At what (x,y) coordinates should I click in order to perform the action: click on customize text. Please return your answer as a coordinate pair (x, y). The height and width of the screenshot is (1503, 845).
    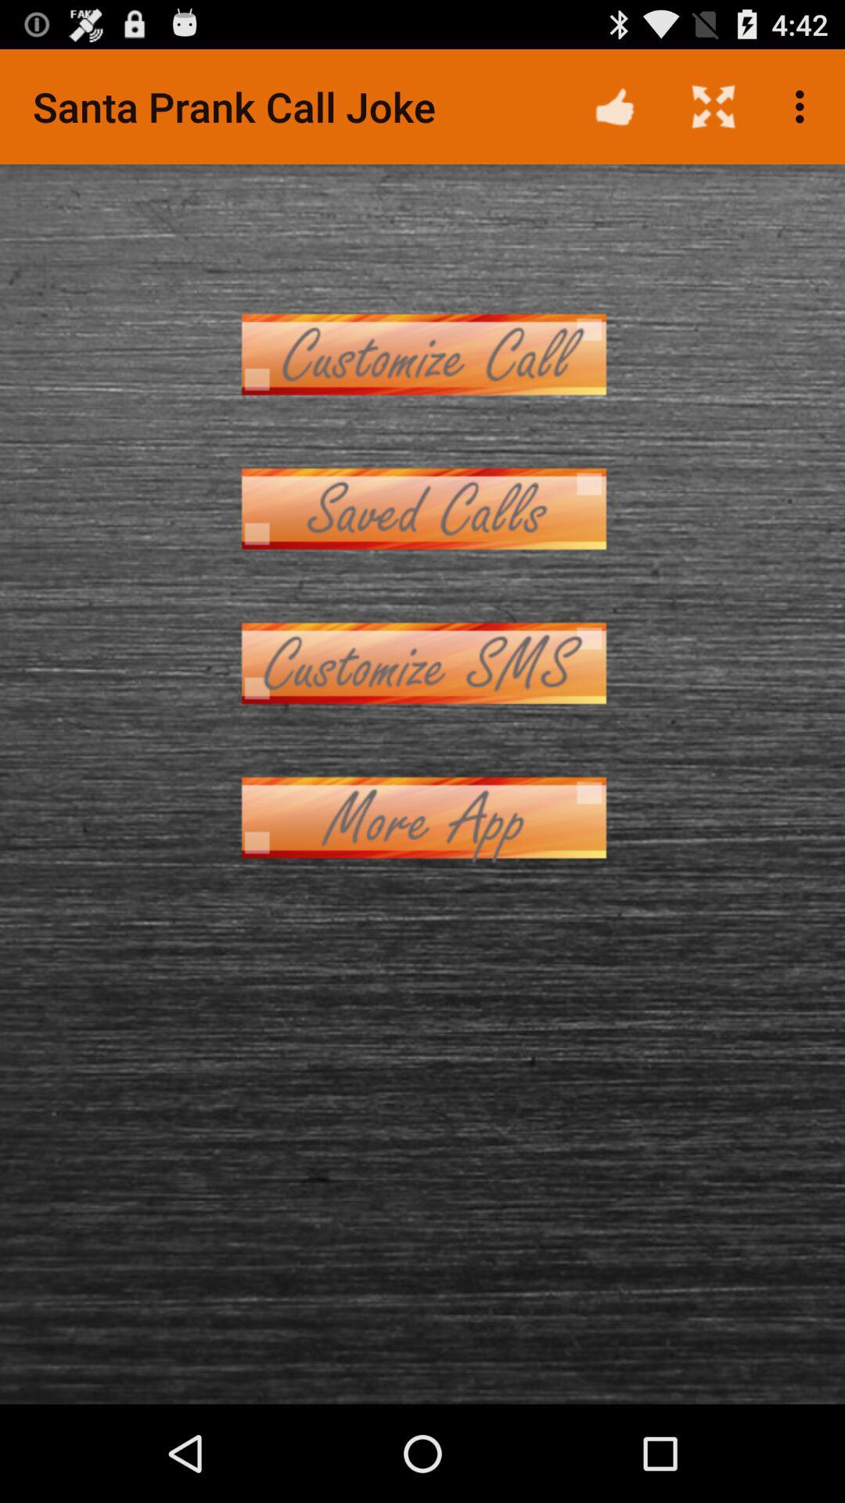
    Looking at the image, I should click on (422, 664).